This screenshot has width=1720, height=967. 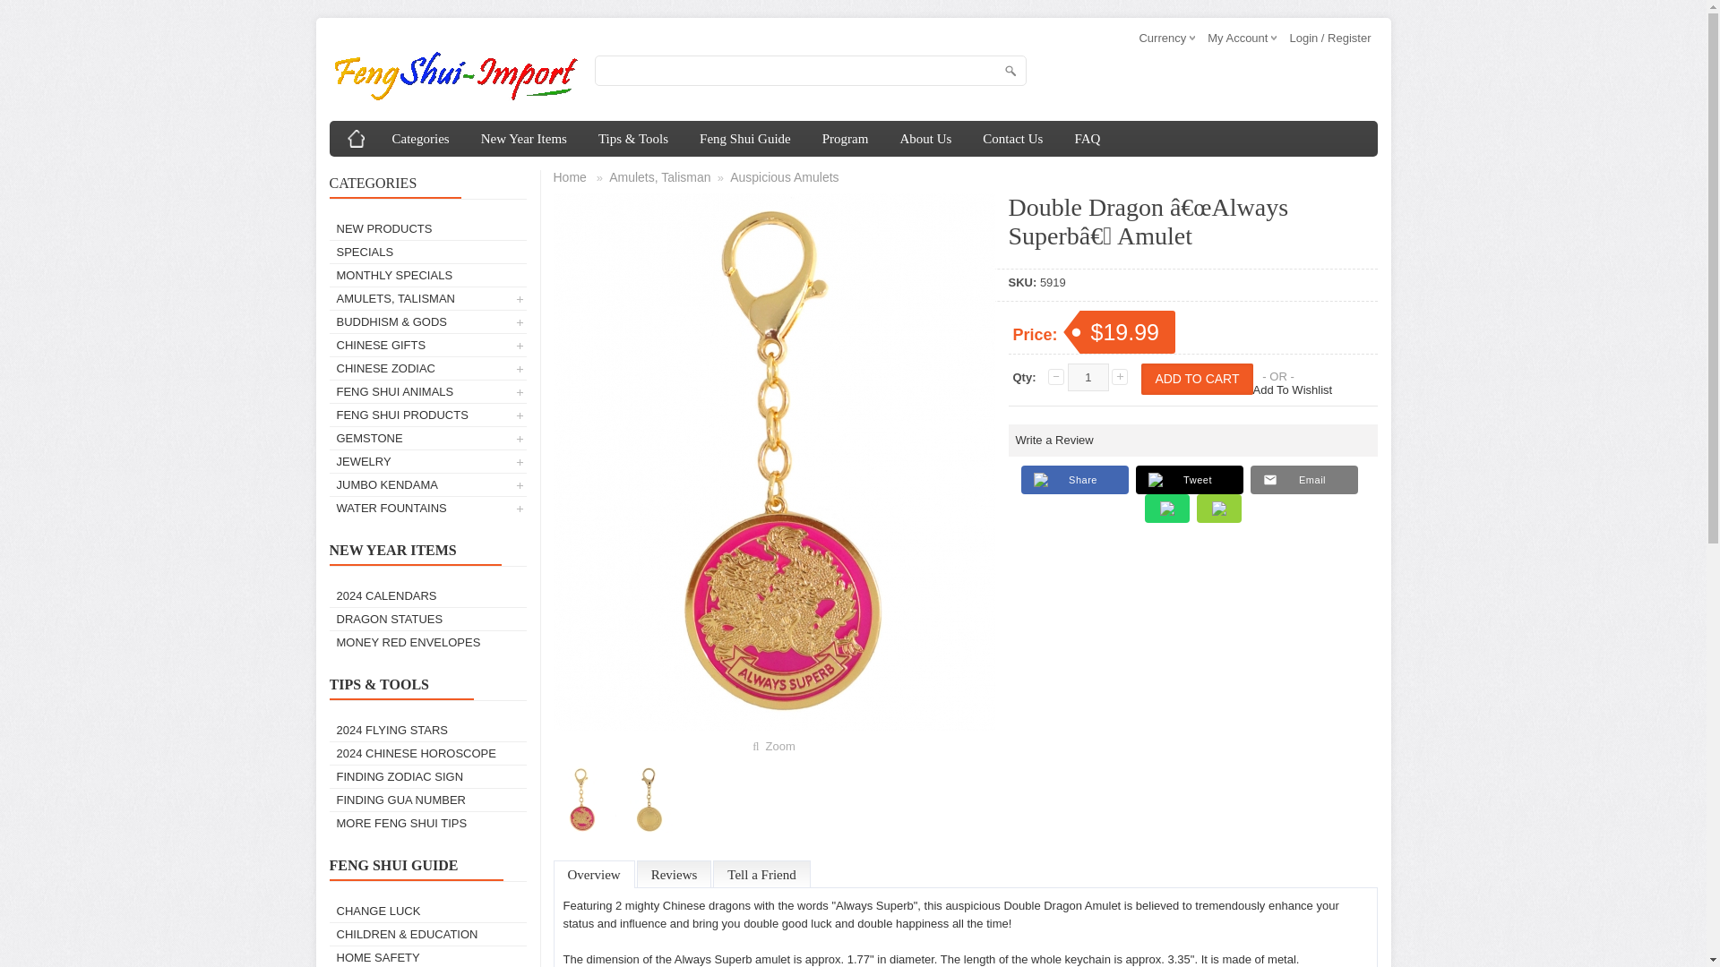 I want to click on 1, so click(x=1088, y=378).